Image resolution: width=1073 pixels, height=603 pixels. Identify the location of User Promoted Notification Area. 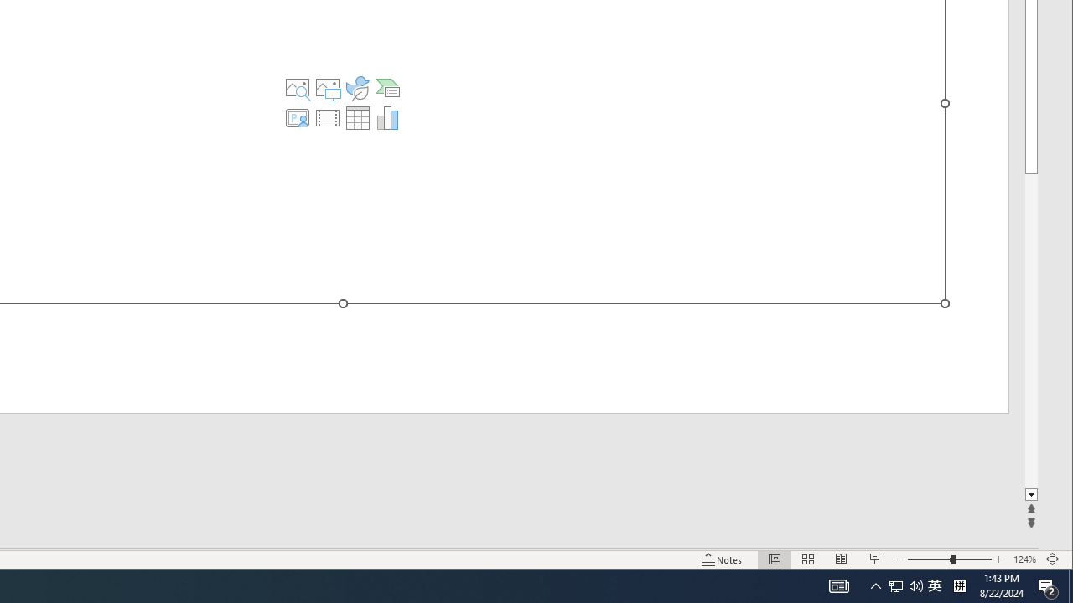
(905, 586).